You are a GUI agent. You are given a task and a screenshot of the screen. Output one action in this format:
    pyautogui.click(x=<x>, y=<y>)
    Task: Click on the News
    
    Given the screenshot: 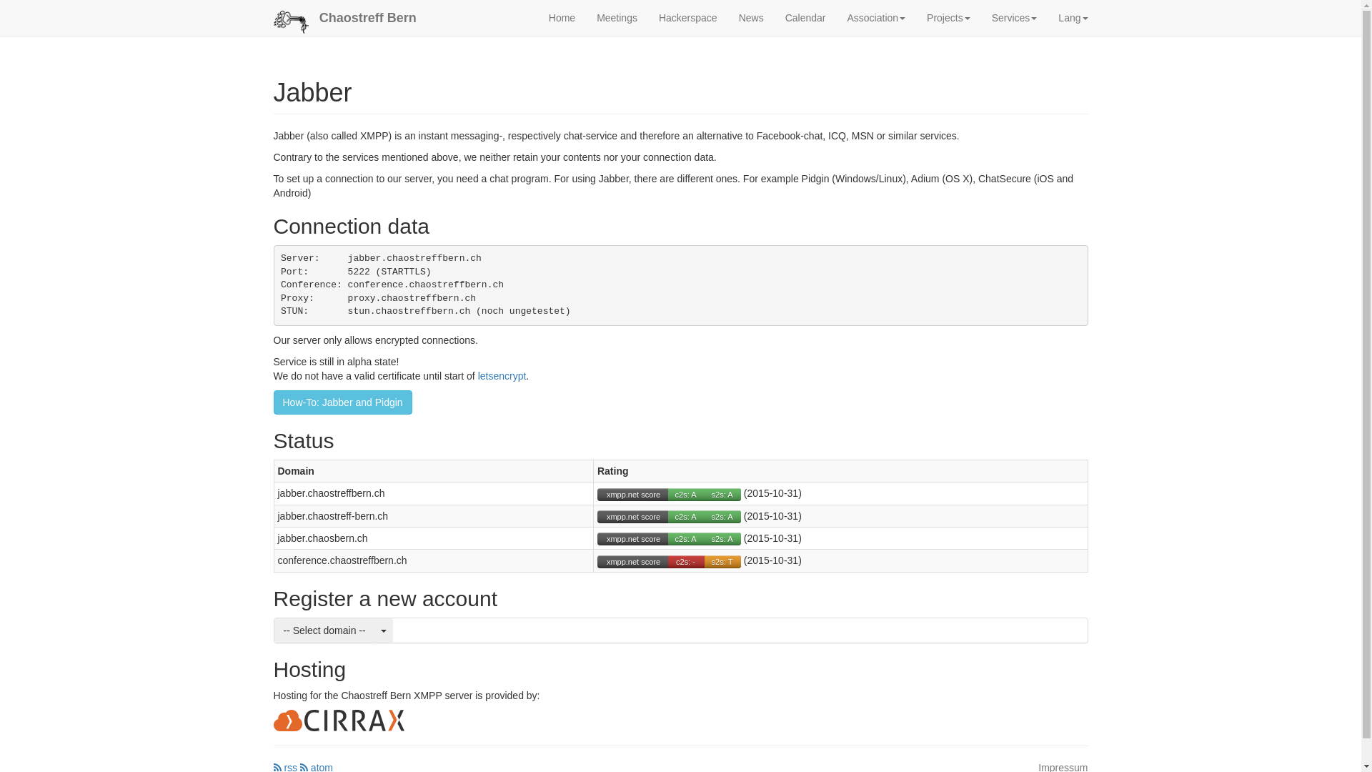 What is the action you would take?
    pyautogui.click(x=752, y=18)
    